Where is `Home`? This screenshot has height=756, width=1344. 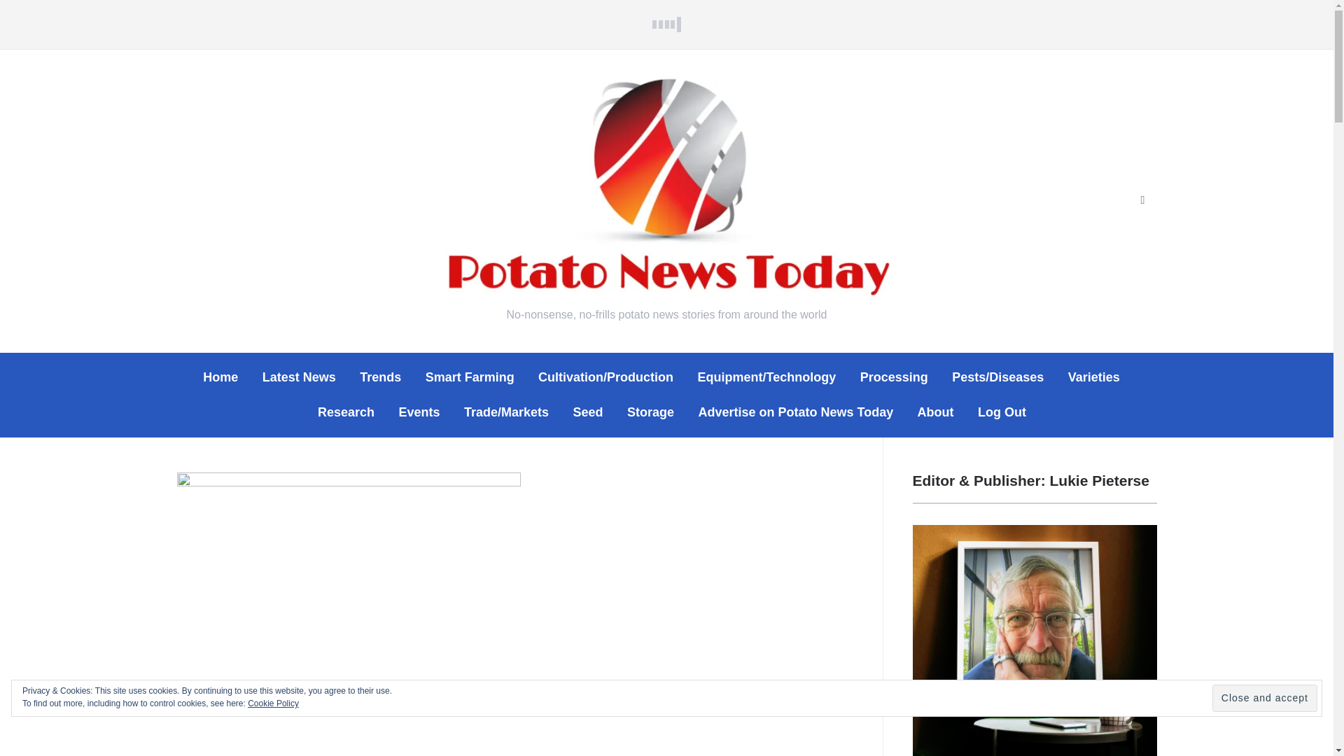
Home is located at coordinates (220, 377).